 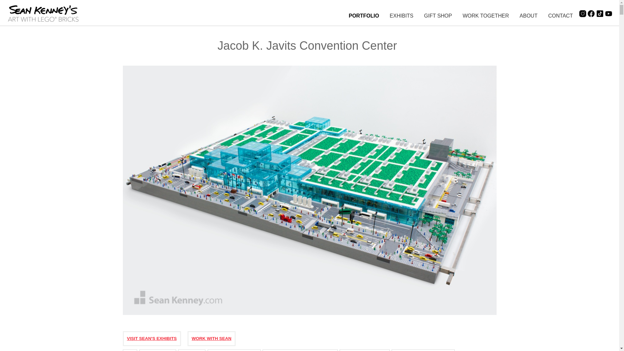 I want to click on Click to return home, so click(x=44, y=25).